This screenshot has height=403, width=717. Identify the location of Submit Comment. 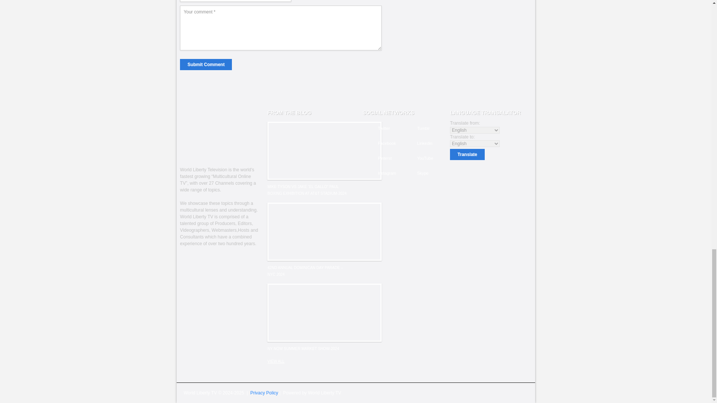
(205, 64).